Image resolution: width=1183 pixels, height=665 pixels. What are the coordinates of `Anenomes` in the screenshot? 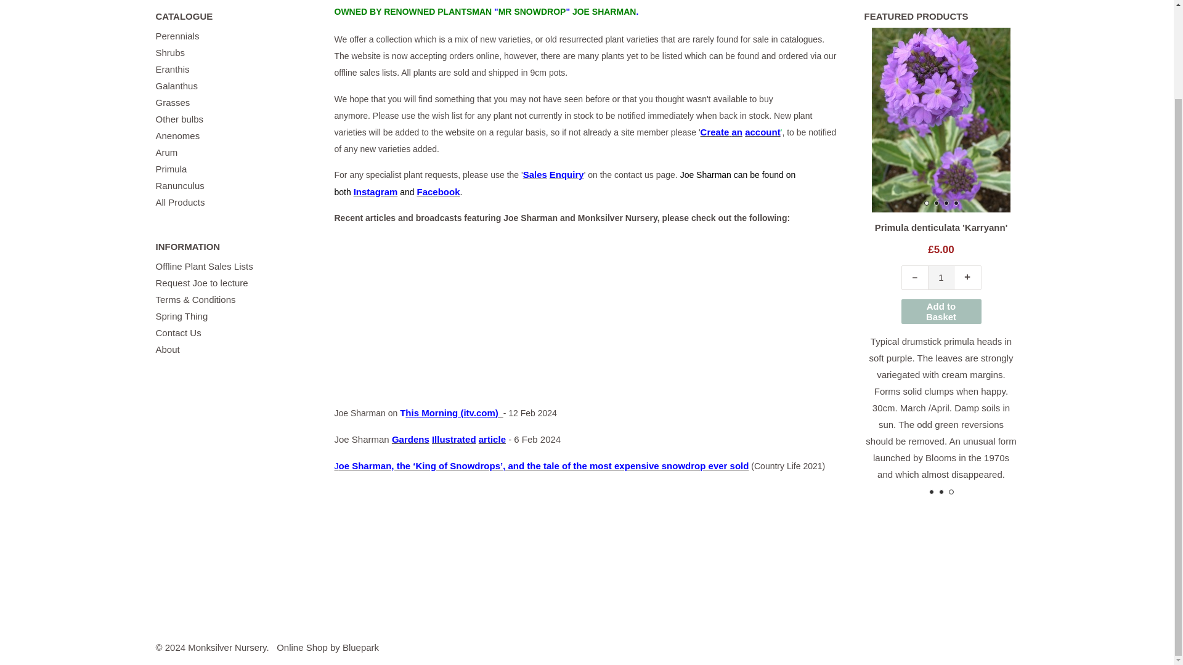 It's located at (177, 135).